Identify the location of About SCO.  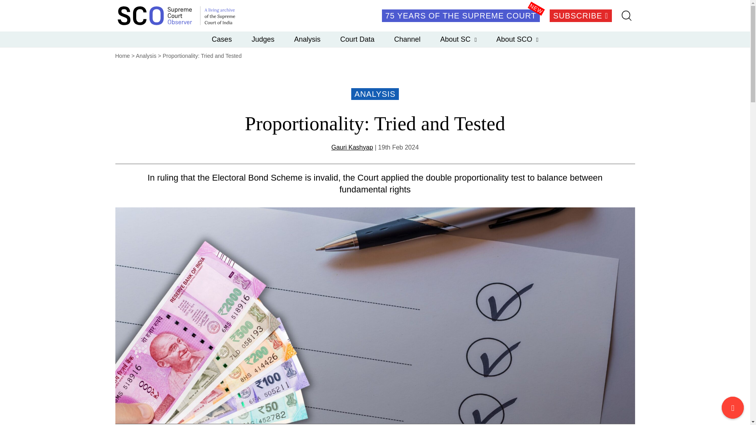
(517, 39).